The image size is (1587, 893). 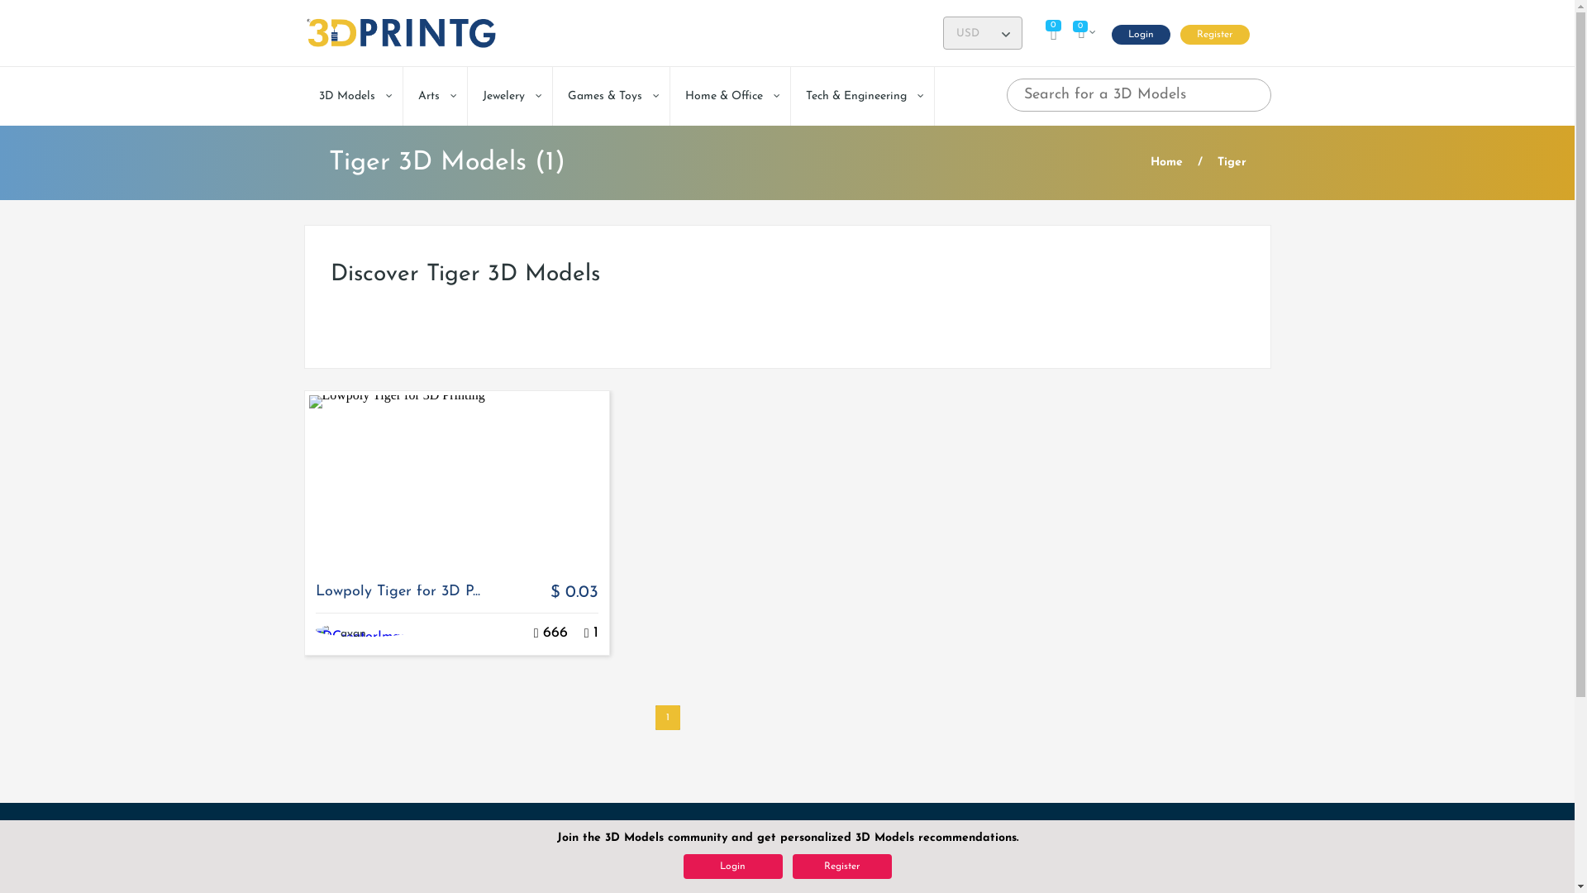 I want to click on Register, so click(x=841, y=867).